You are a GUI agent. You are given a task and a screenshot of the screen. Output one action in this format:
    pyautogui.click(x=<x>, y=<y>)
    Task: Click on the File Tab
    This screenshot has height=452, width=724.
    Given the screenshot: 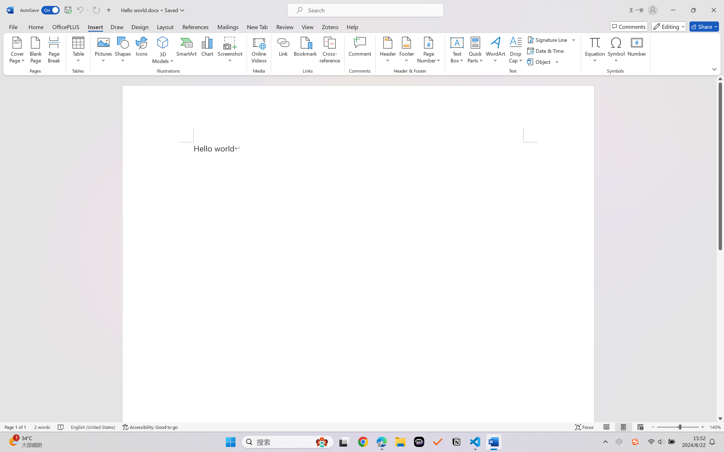 What is the action you would take?
    pyautogui.click(x=13, y=27)
    